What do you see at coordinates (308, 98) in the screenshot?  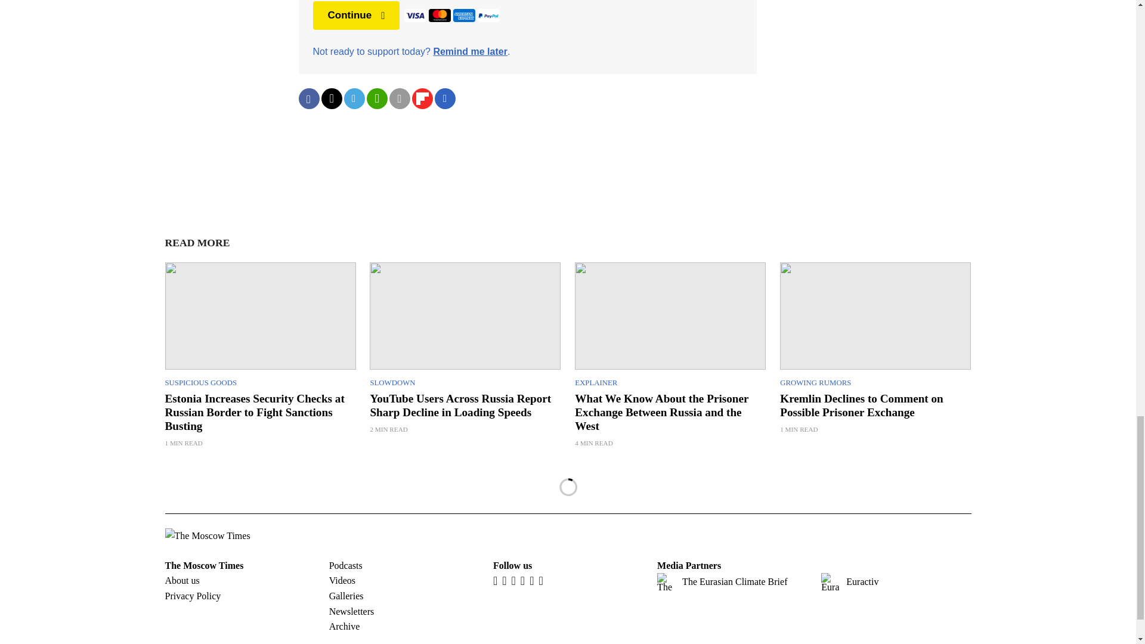 I see `Share on Facebook` at bounding box center [308, 98].